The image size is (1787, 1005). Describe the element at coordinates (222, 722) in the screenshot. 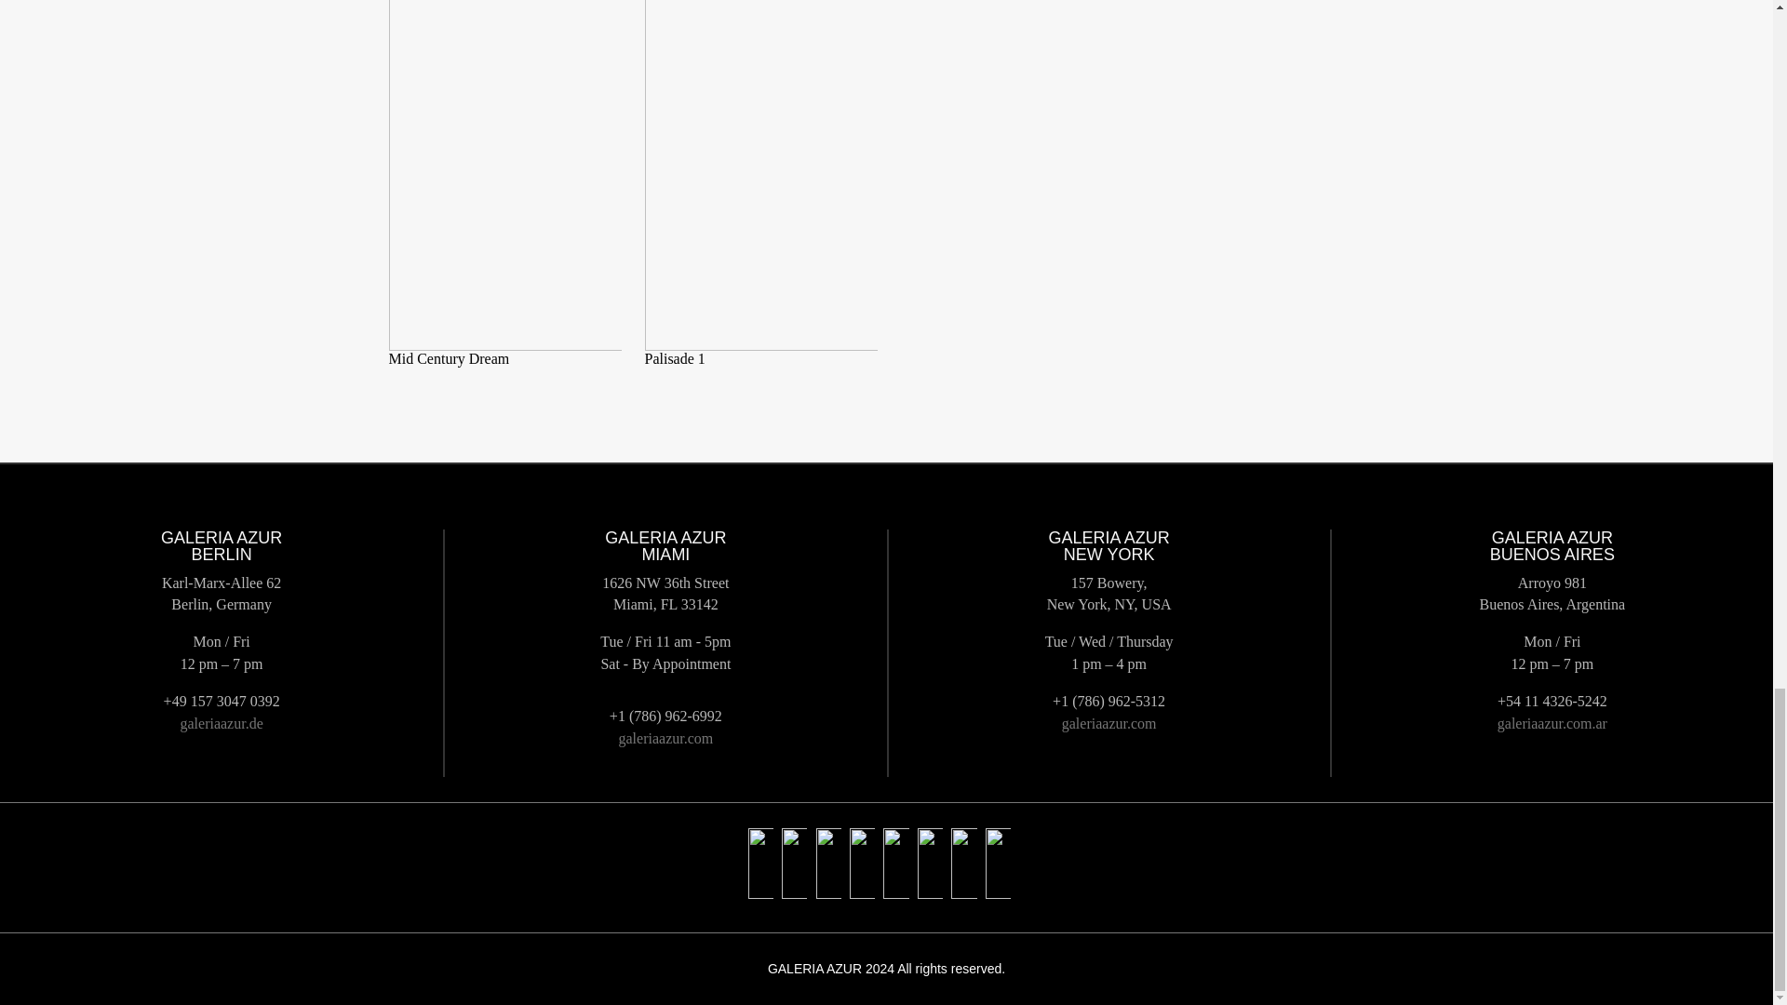

I see `galeriaazur.de` at that location.